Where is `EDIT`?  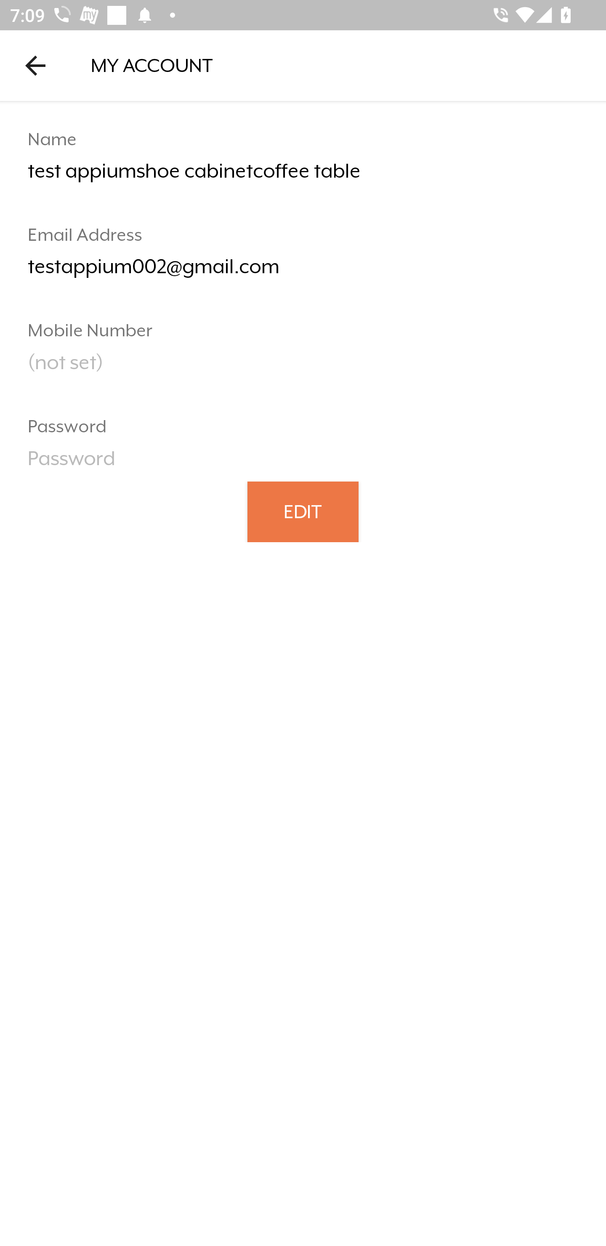
EDIT is located at coordinates (303, 511).